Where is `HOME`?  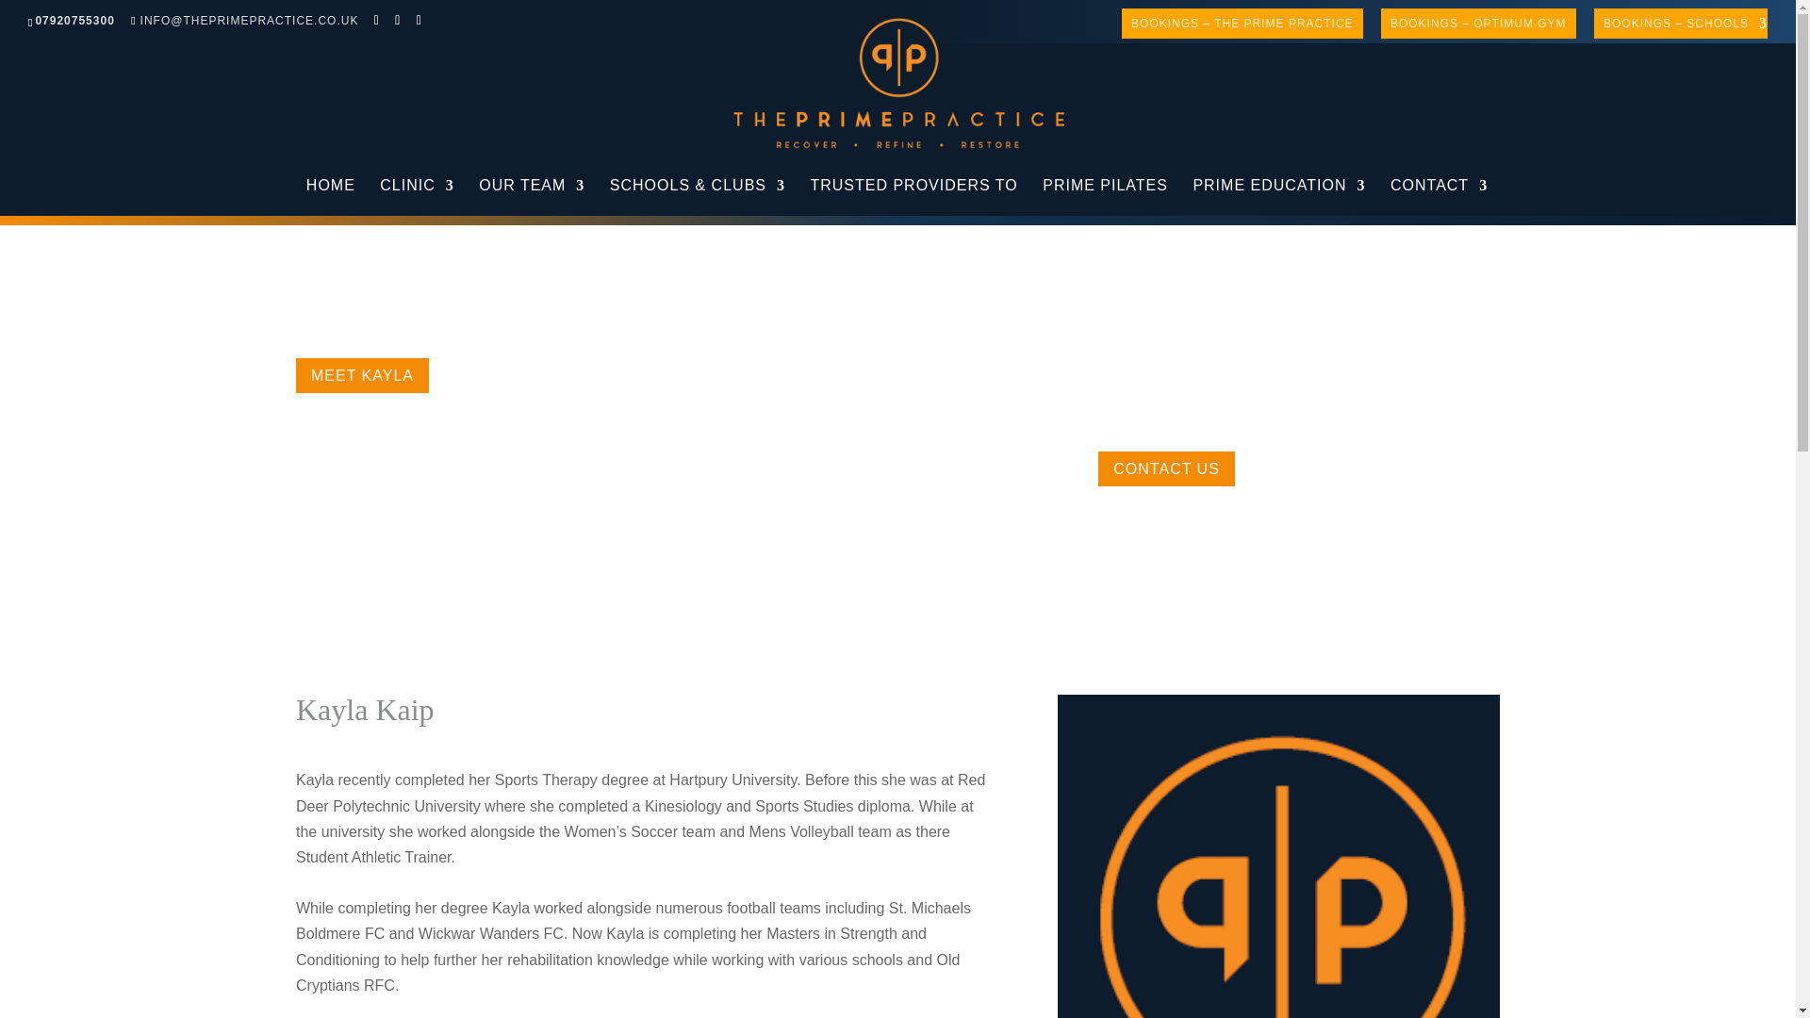
HOME is located at coordinates (330, 197).